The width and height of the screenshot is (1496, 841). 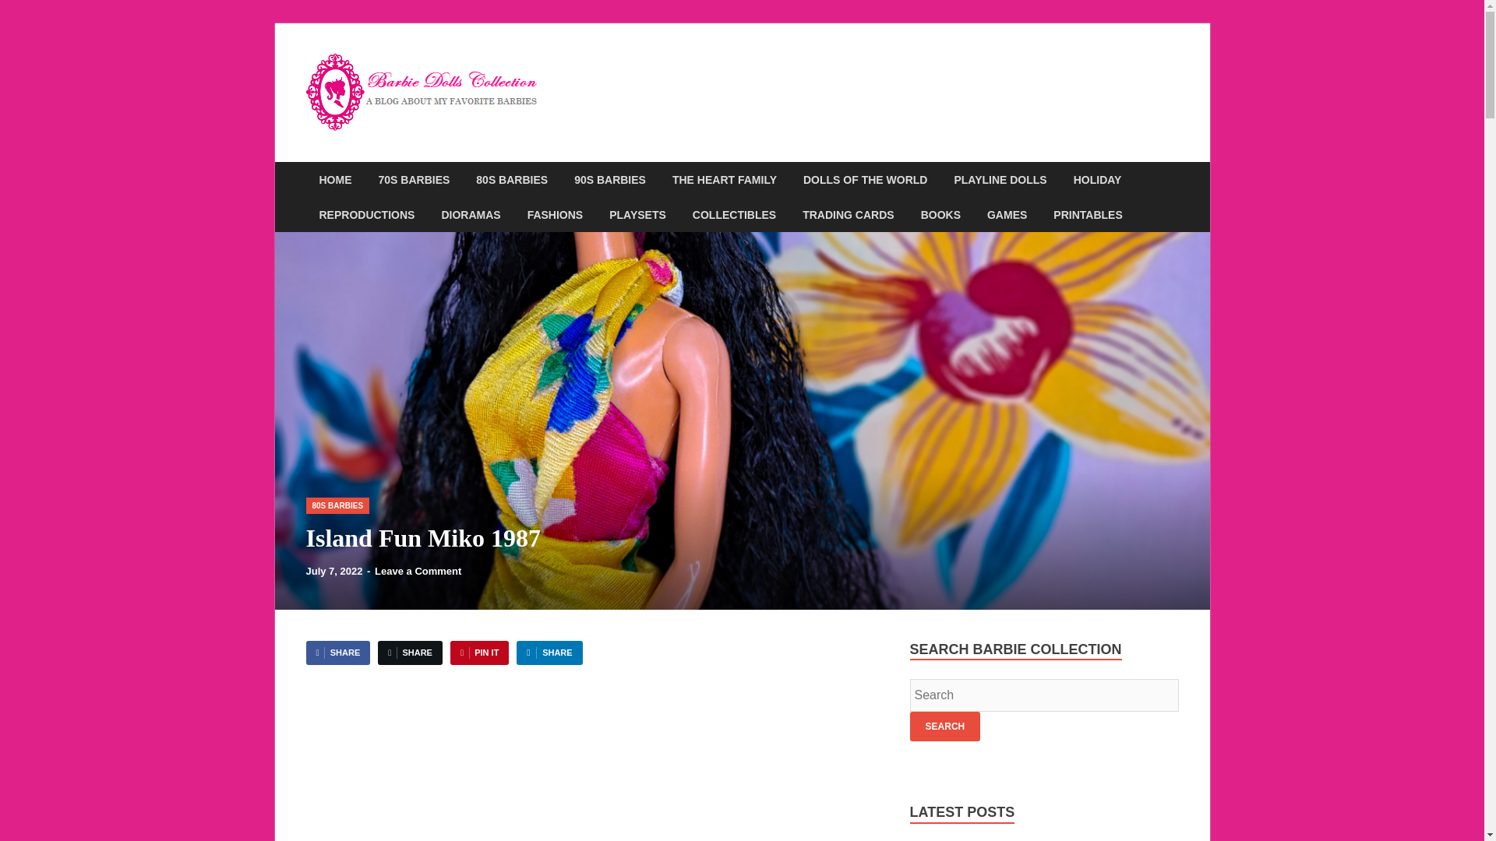 I want to click on Advertisement, so click(x=591, y=762).